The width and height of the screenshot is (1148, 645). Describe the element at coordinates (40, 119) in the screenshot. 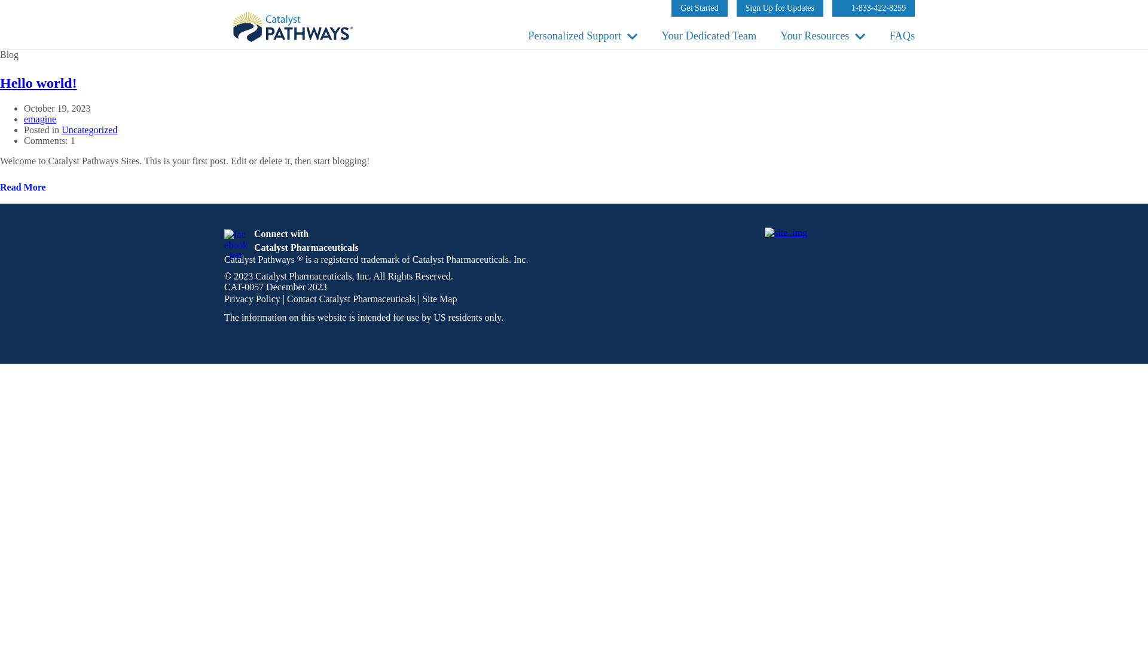

I see `emagine` at that location.